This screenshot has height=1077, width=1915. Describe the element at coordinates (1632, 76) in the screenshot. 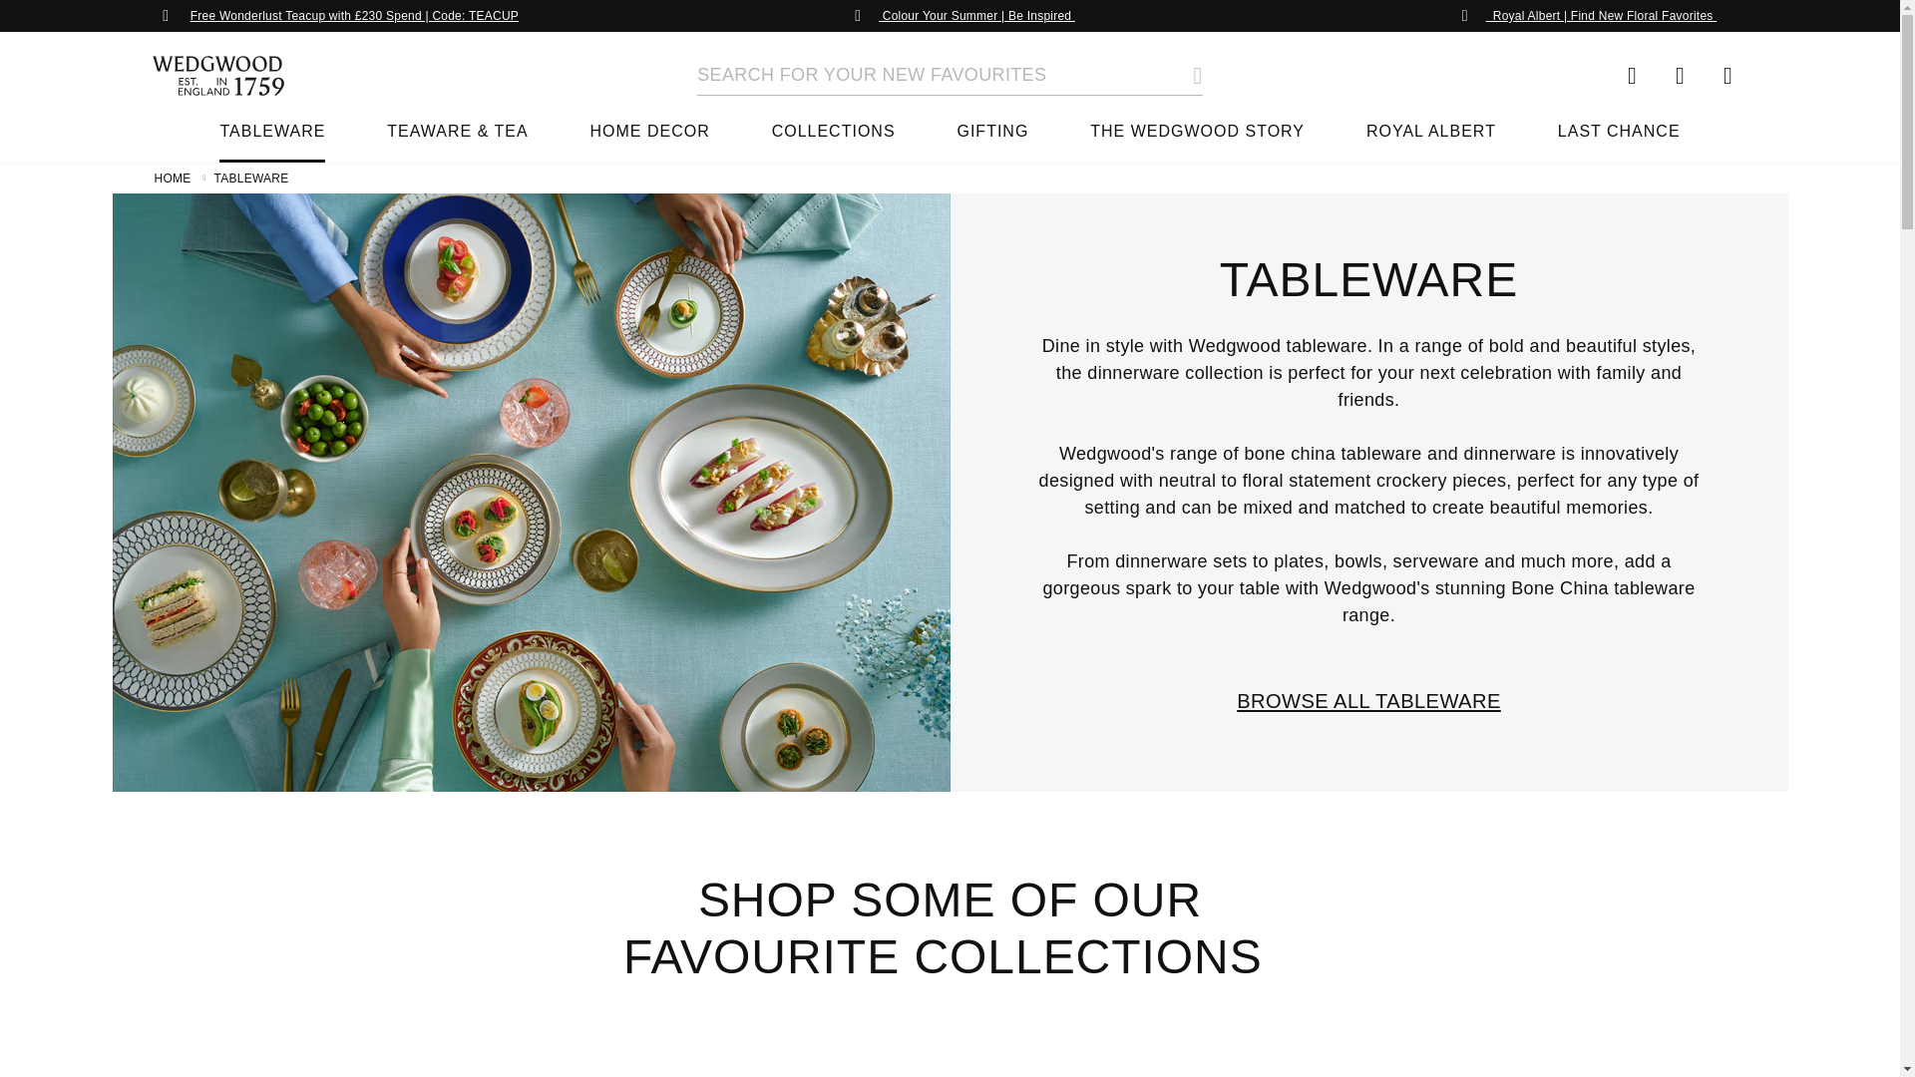

I see `Global gateway` at that location.